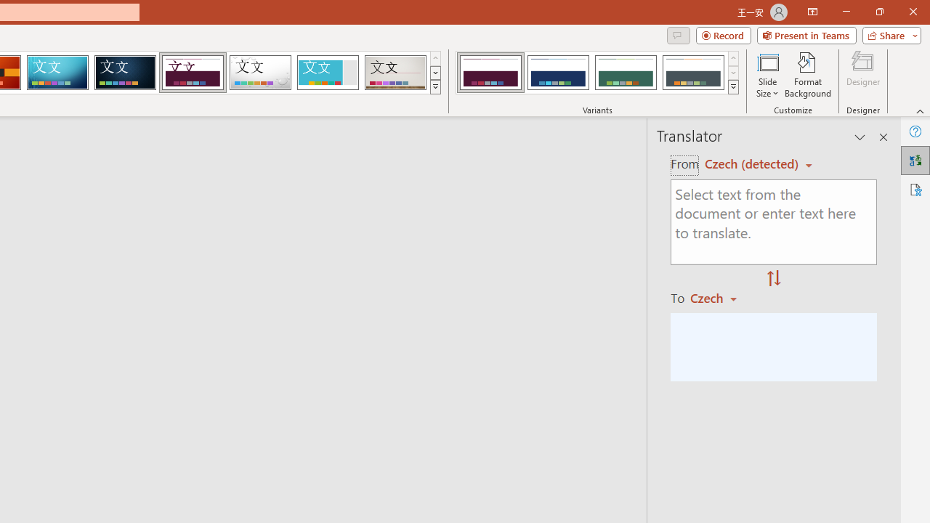 Image resolution: width=930 pixels, height=523 pixels. I want to click on Czech, so click(720, 298).